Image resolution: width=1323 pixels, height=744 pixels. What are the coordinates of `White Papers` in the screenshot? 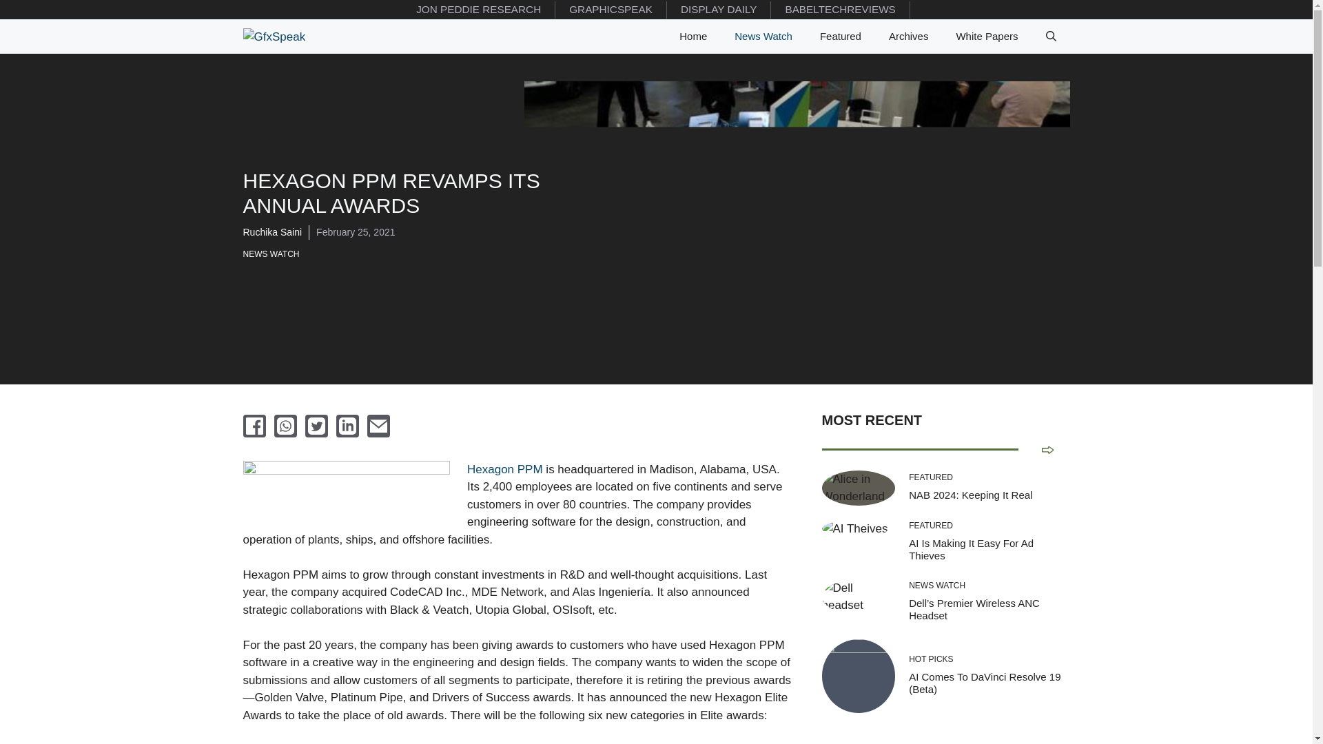 It's located at (987, 36).